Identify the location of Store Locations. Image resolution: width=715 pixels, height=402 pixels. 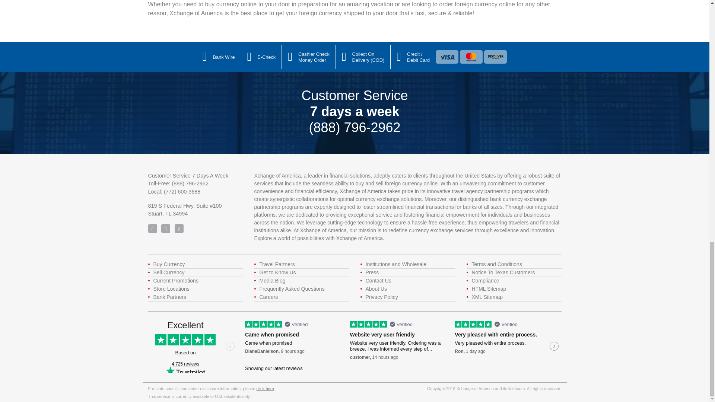
(171, 289).